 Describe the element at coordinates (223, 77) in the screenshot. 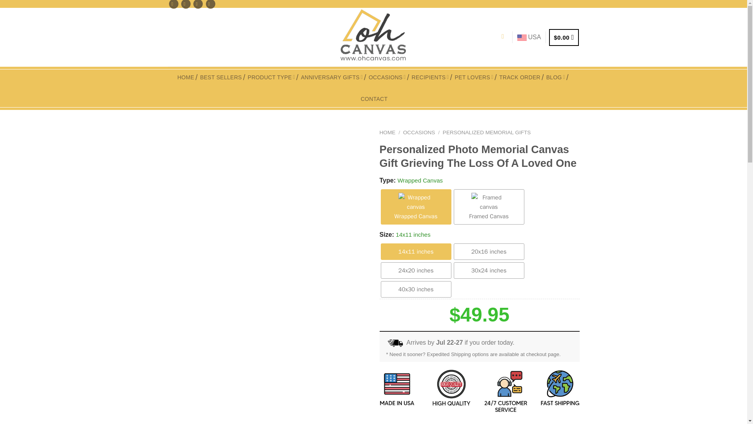

I see `BEST SELLERS` at that location.